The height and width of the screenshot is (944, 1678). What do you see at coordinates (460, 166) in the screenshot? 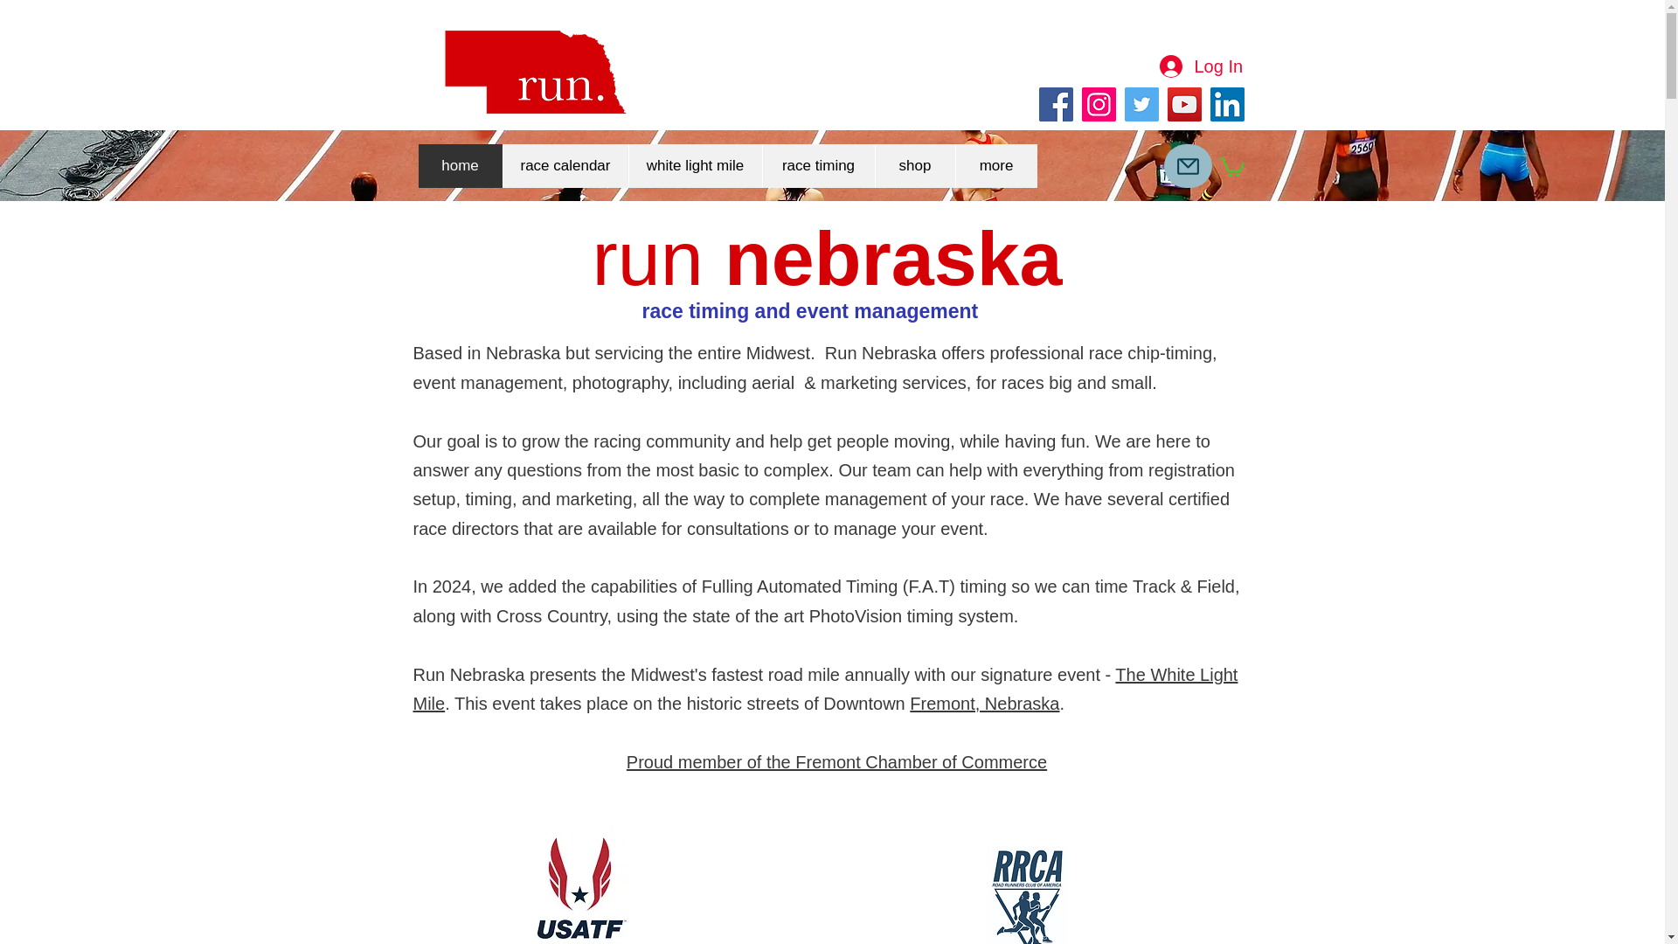
I see `home` at bounding box center [460, 166].